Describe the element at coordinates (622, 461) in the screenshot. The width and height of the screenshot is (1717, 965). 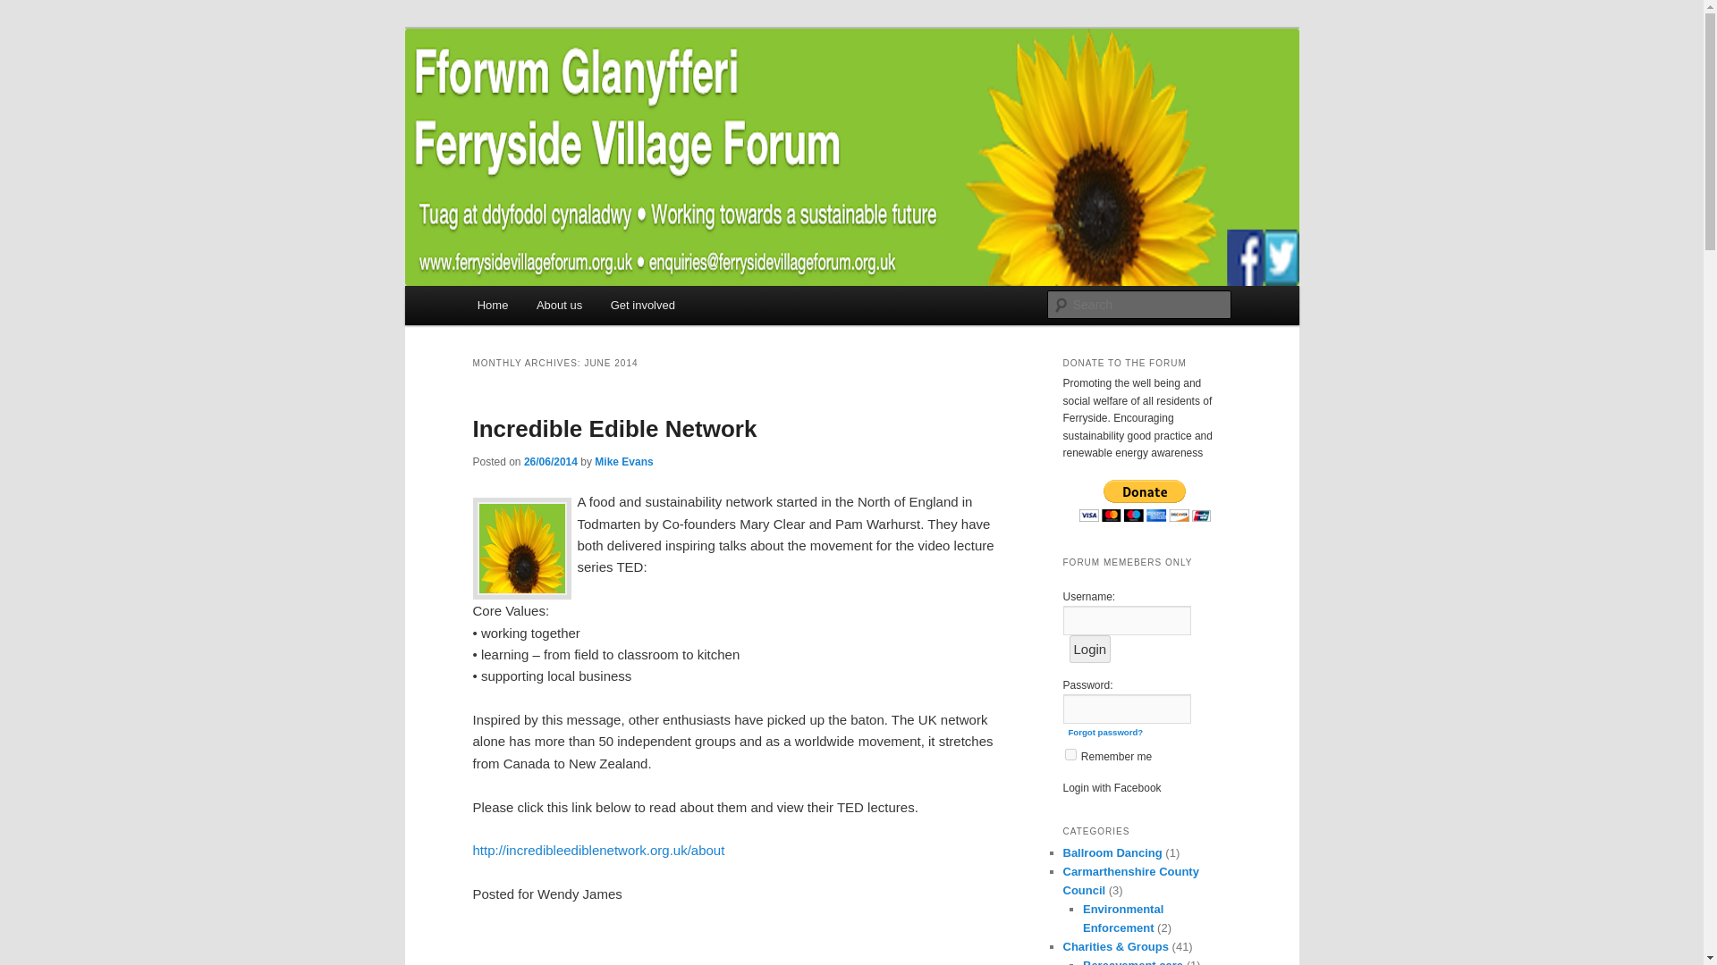
I see `View all posts by Mike Evans` at that location.